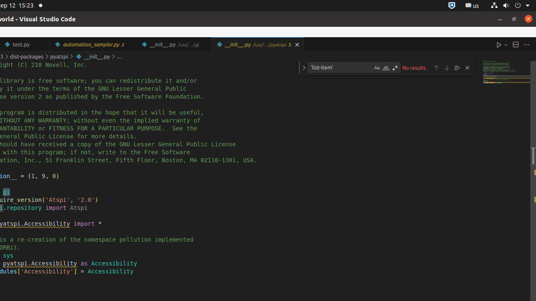 This screenshot has height=301, width=536. I want to click on Next Match (Enter), so click(447, 68).